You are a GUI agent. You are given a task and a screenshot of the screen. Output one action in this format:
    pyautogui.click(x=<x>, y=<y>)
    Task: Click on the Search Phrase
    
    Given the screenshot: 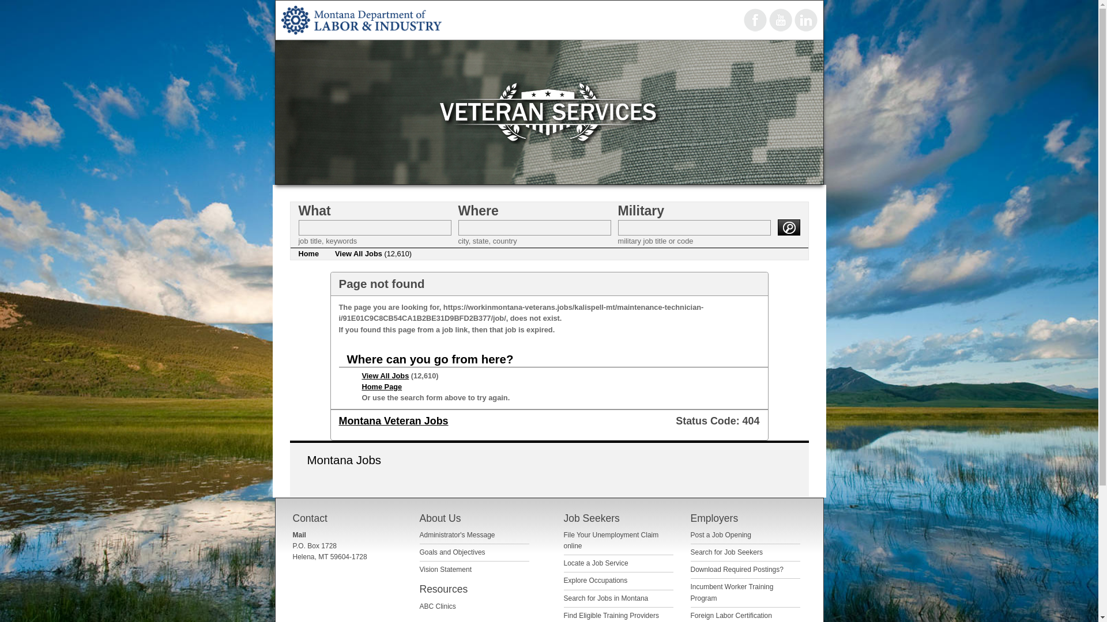 What is the action you would take?
    pyautogui.click(x=375, y=228)
    